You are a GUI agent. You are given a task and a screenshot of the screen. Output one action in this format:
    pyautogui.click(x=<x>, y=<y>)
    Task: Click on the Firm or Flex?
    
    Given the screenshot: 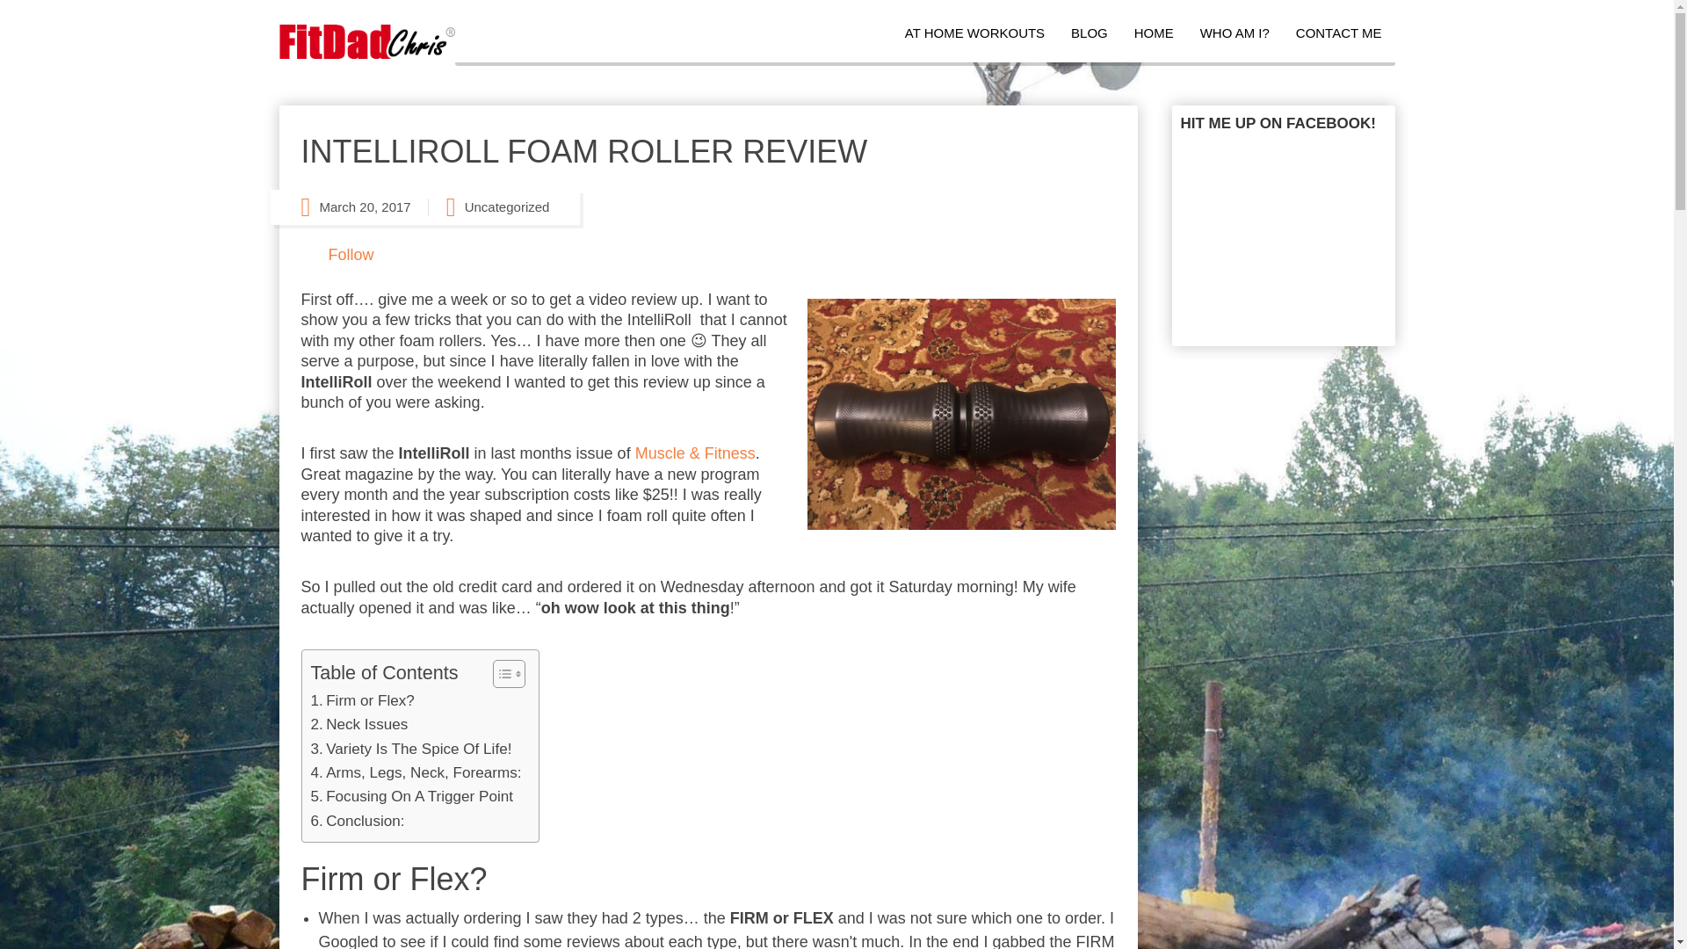 What is the action you would take?
    pyautogui.click(x=362, y=701)
    